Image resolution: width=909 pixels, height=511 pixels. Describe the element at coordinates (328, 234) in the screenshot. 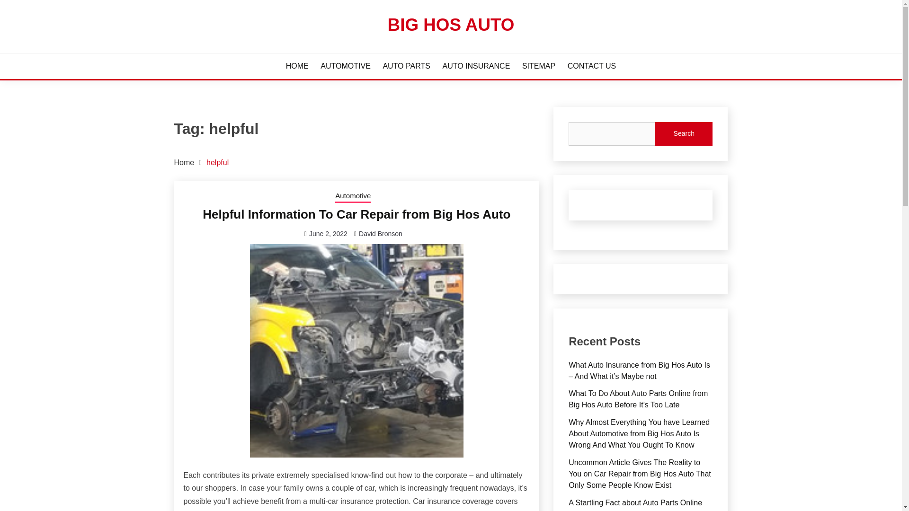

I see `June 2, 2022` at that location.